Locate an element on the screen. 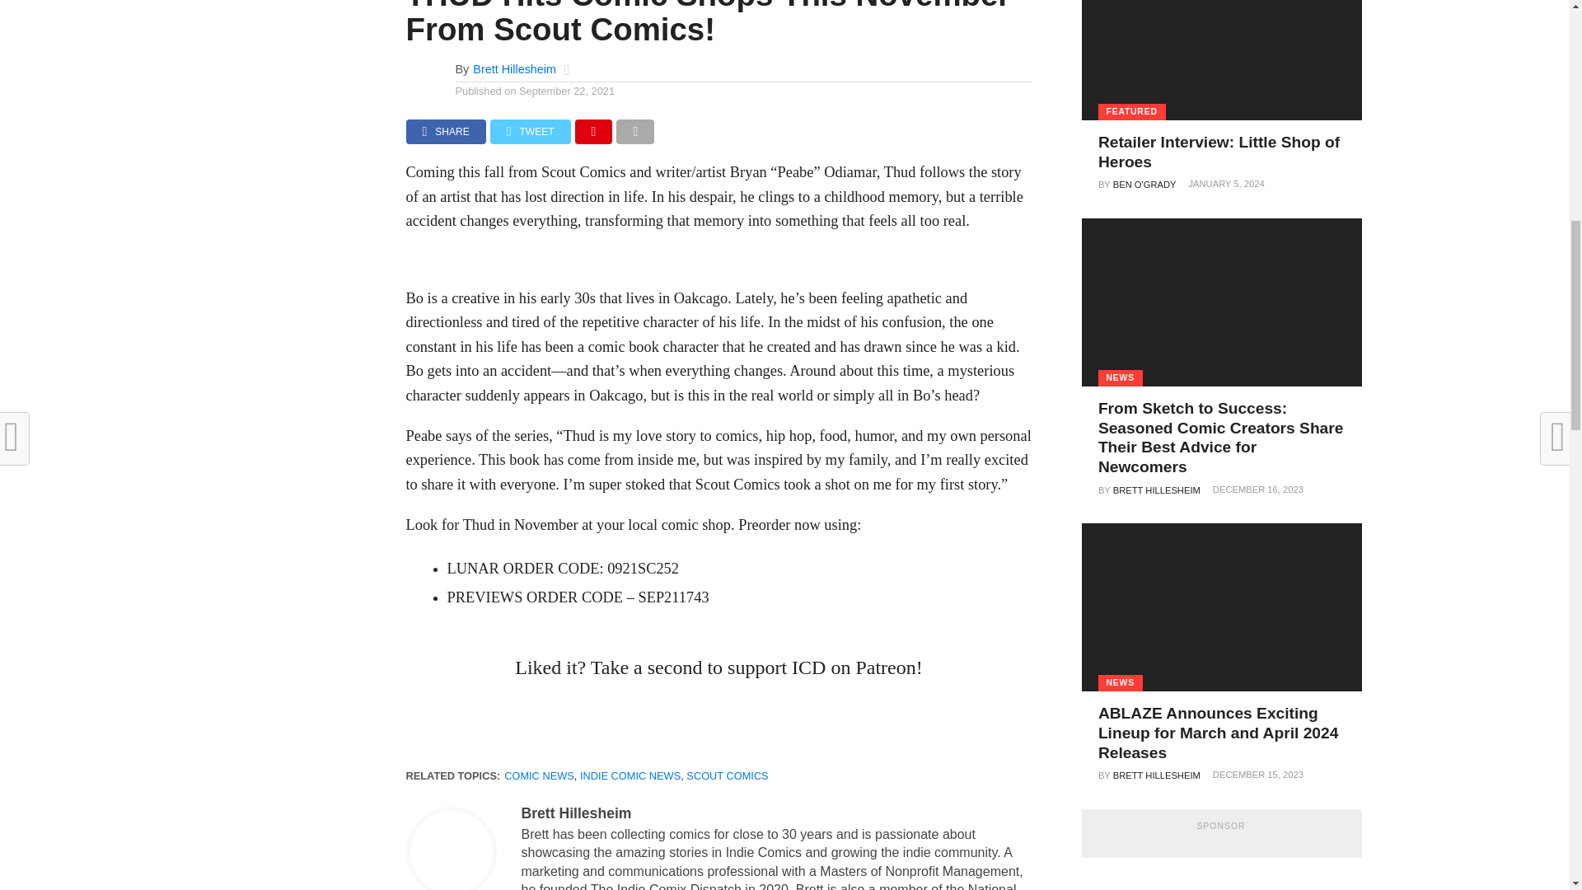 The image size is (1582, 890). COMIC NEWS is located at coordinates (539, 776).